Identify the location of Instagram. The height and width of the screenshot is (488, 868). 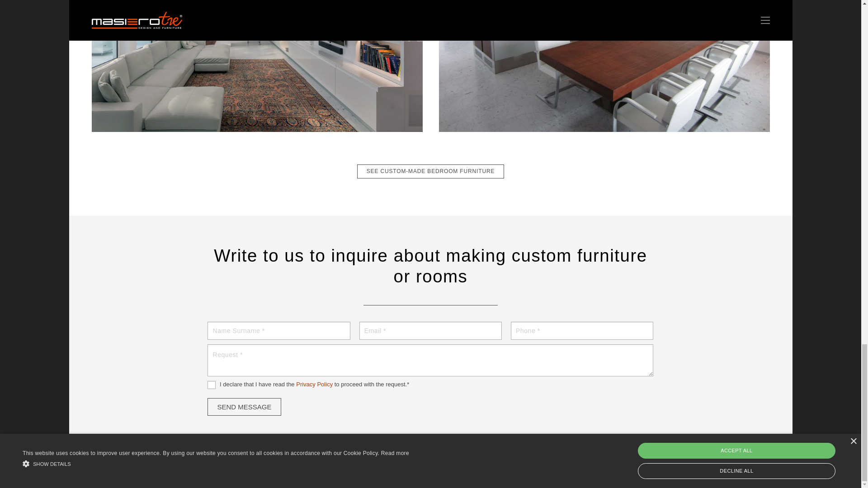
(741, 468).